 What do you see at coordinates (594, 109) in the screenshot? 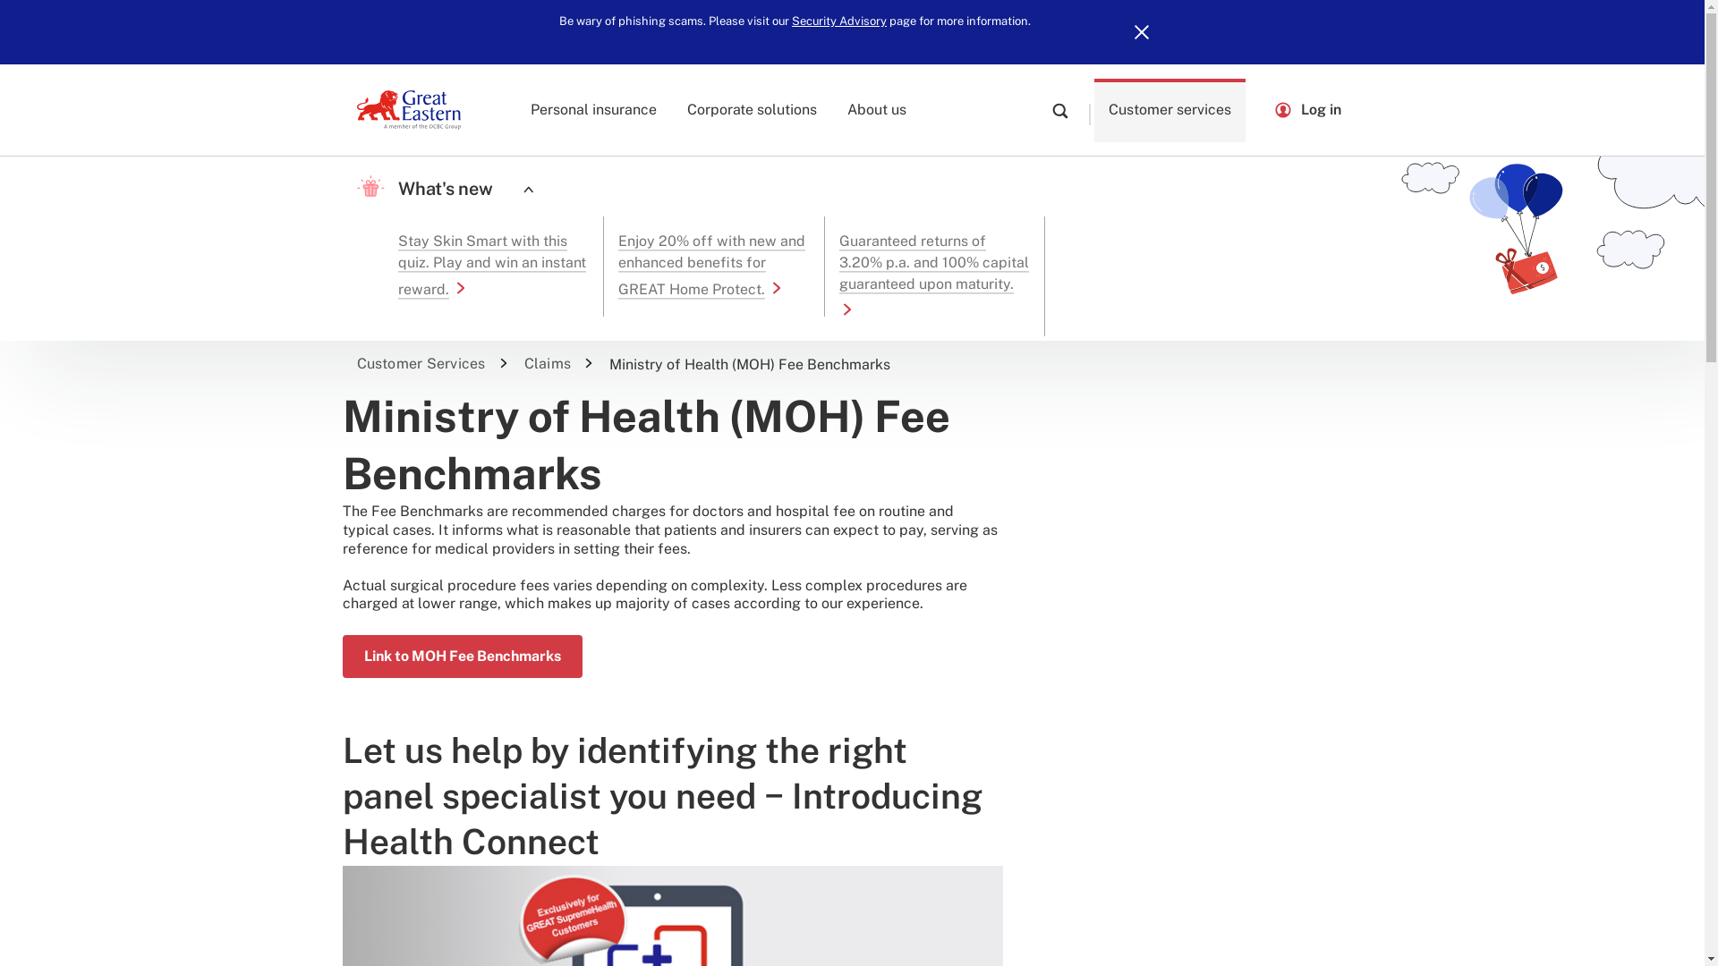
I see `Personal insurance` at bounding box center [594, 109].